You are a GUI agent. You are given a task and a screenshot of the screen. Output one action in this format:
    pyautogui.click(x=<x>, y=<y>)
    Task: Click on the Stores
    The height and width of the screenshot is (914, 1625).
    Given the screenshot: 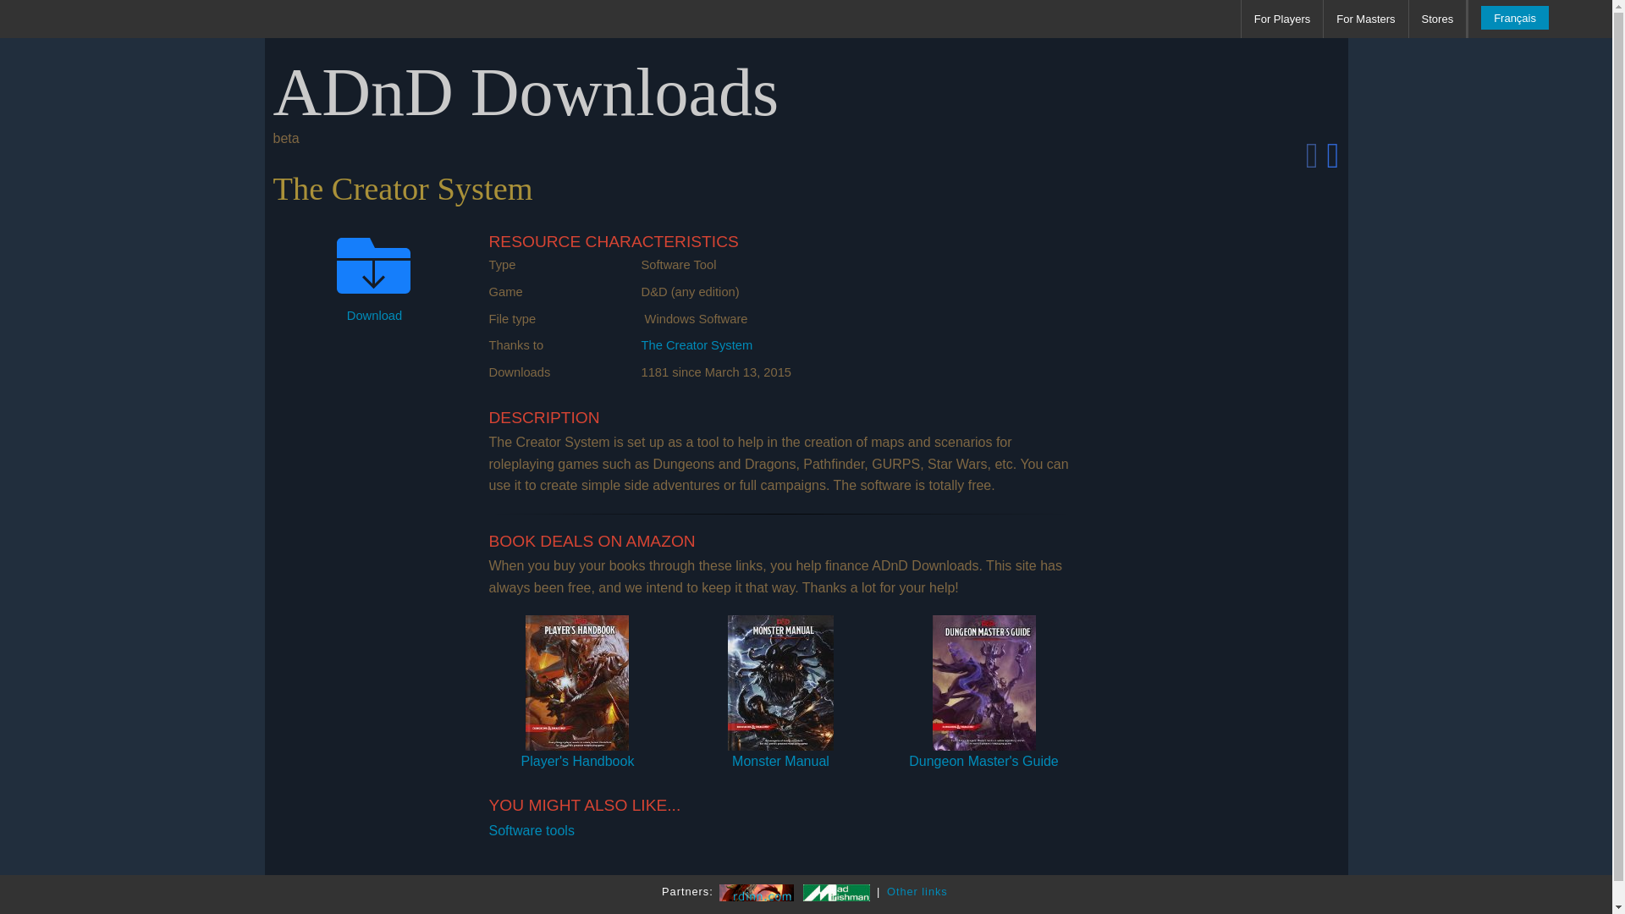 What is the action you would take?
    pyautogui.click(x=1437, y=19)
    